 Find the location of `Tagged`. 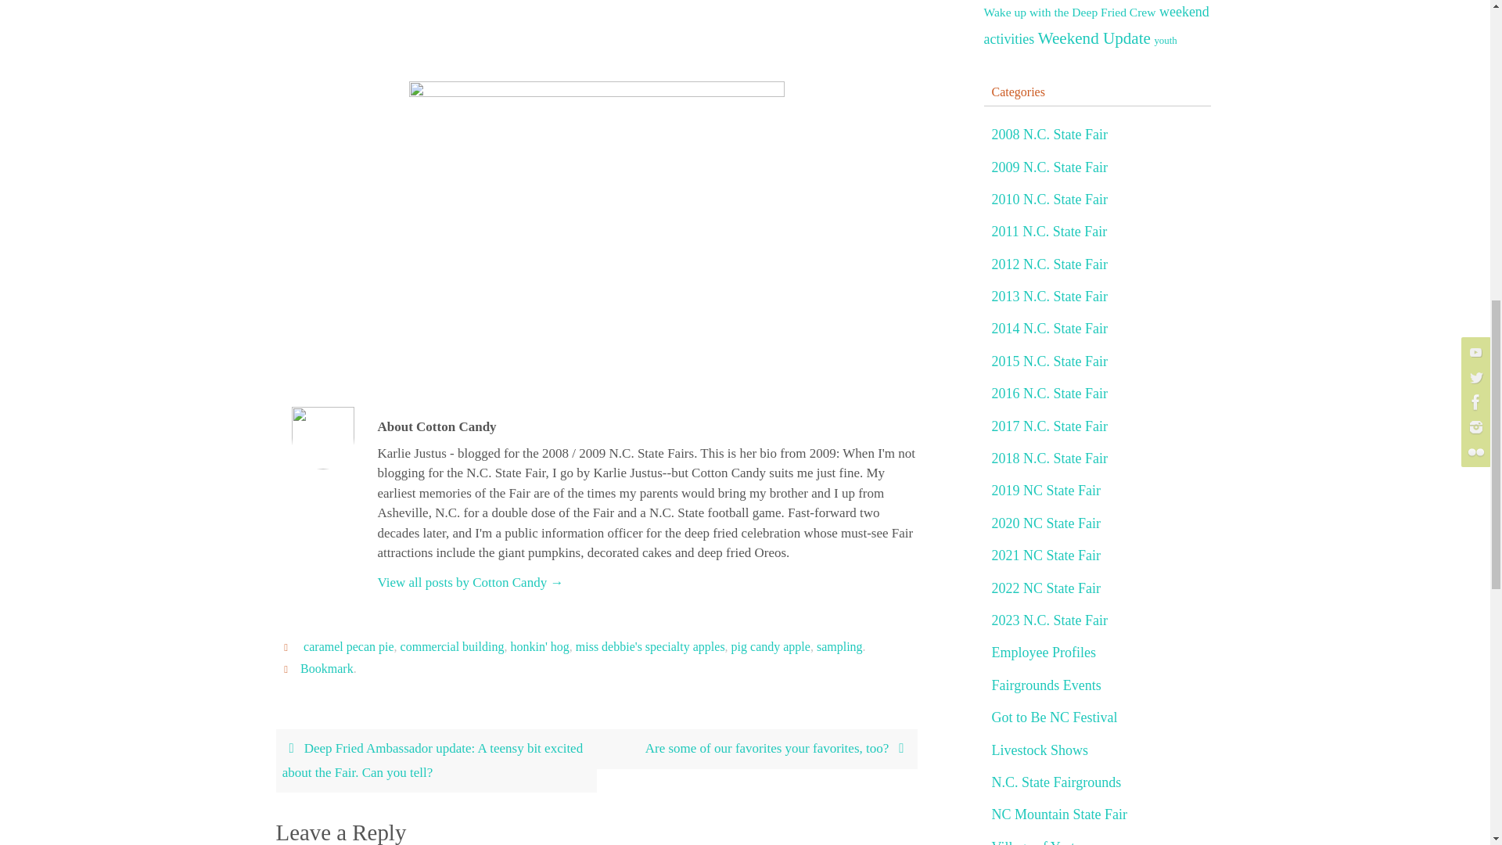

Tagged is located at coordinates (288, 646).